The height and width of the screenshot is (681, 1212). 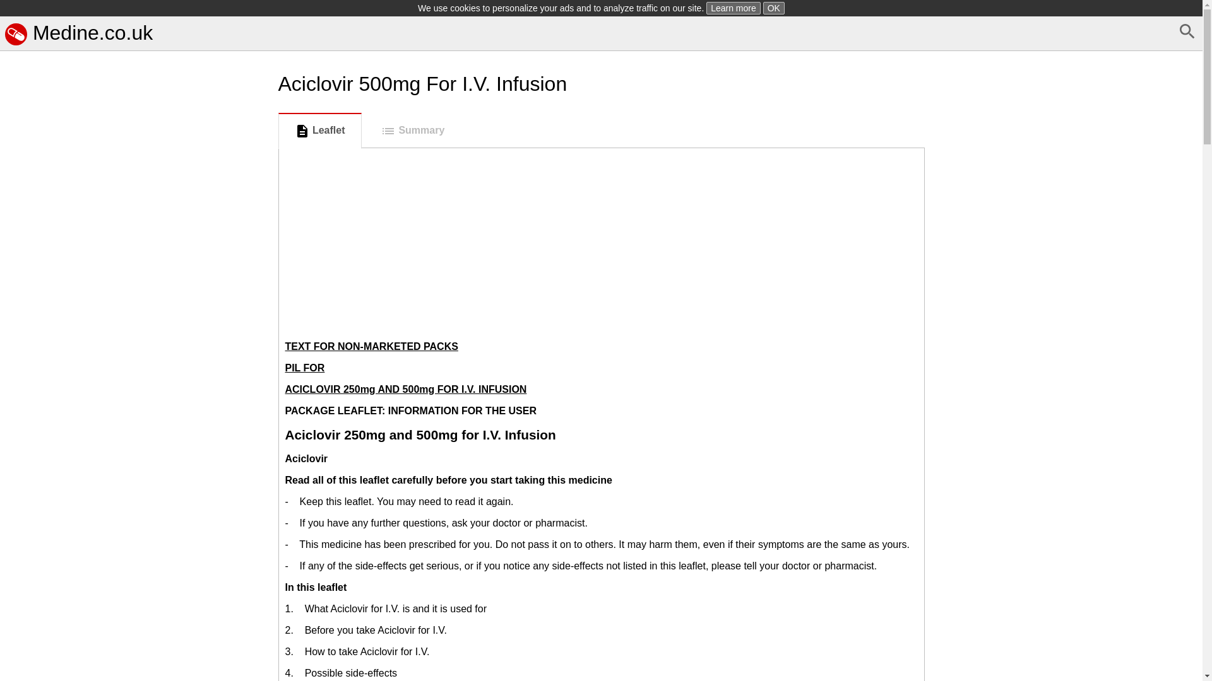 What do you see at coordinates (734, 8) in the screenshot?
I see `Learn more` at bounding box center [734, 8].